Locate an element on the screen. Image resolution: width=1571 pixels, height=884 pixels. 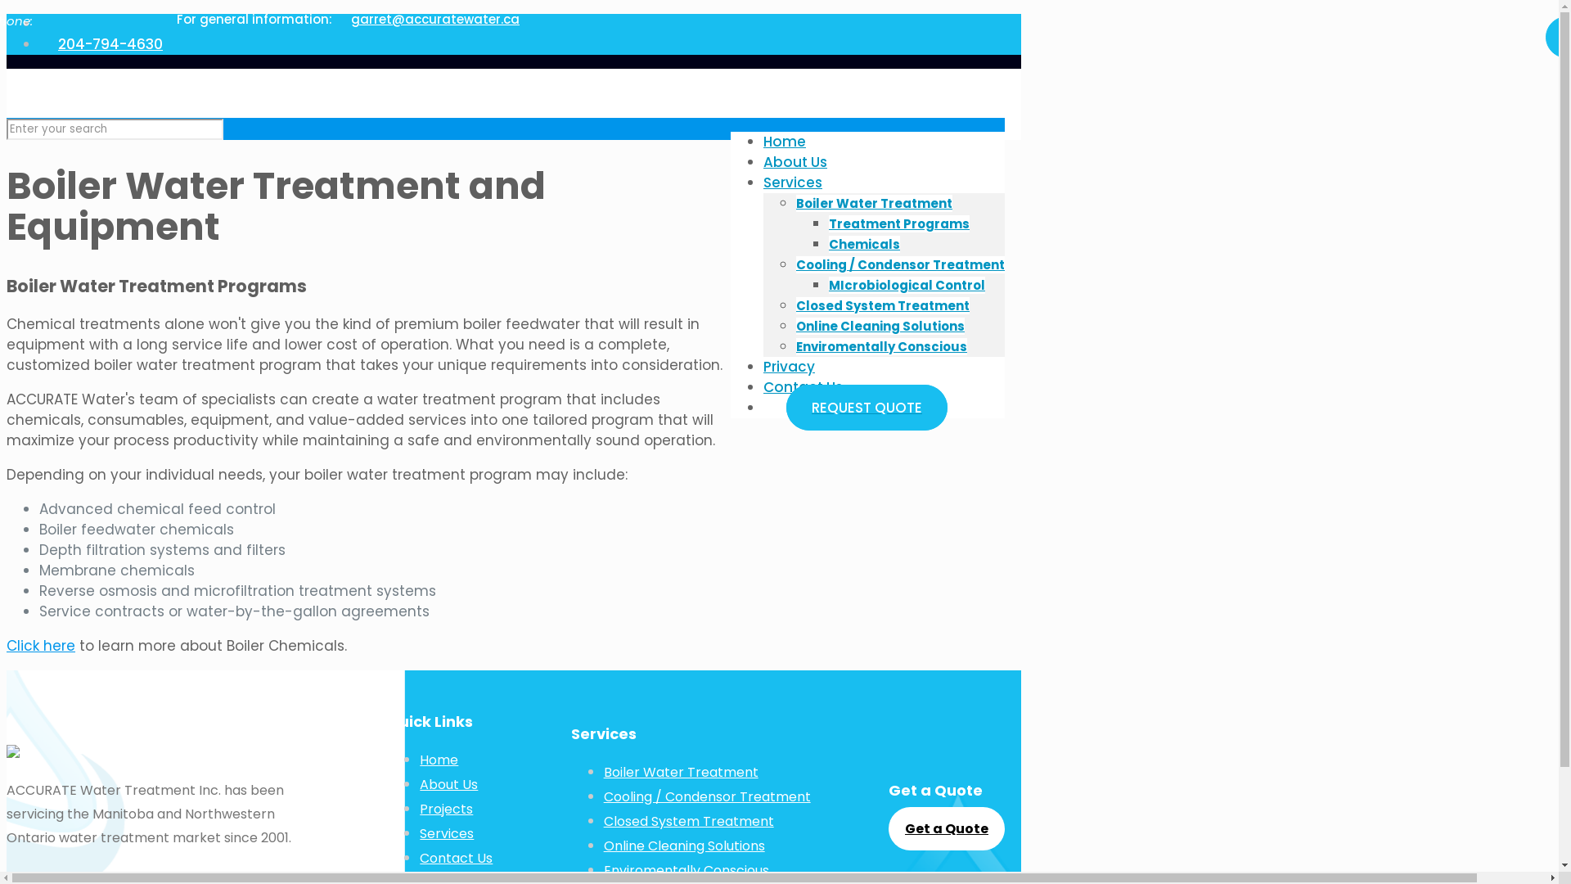
Online Cleaning Solutions is located at coordinates (880, 326).